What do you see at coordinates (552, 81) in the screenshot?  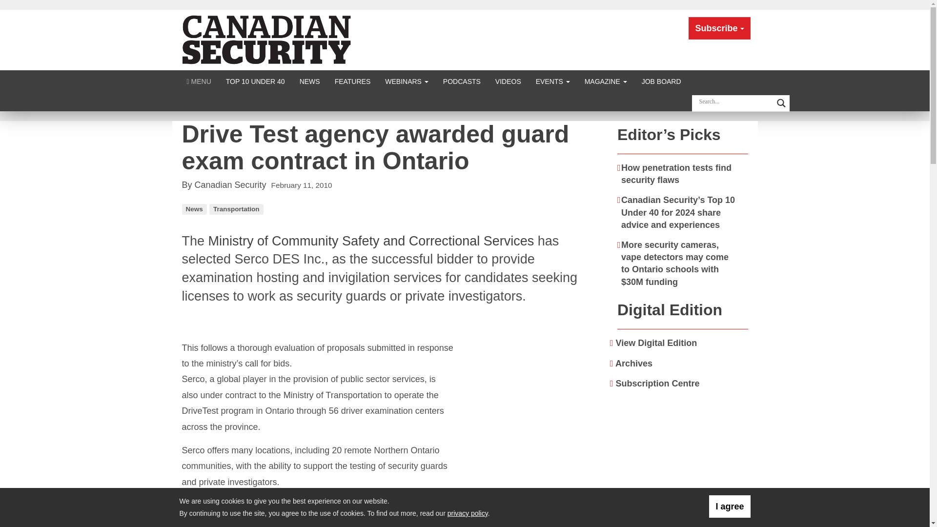 I see `EVENTS` at bounding box center [552, 81].